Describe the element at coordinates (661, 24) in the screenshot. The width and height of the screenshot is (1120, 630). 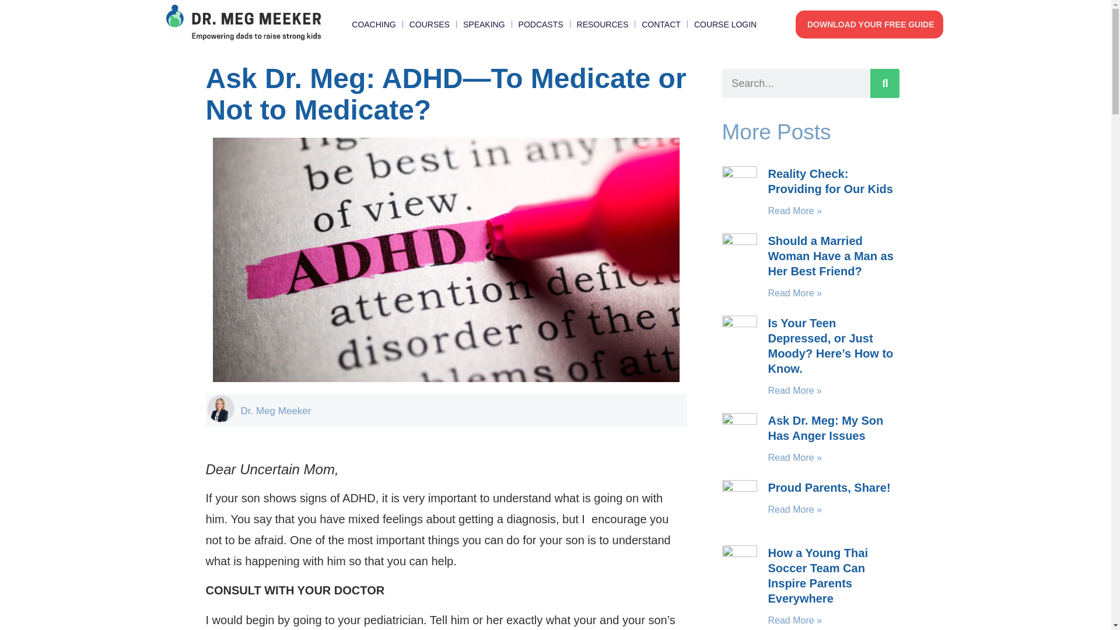
I see `CONTACT` at that location.